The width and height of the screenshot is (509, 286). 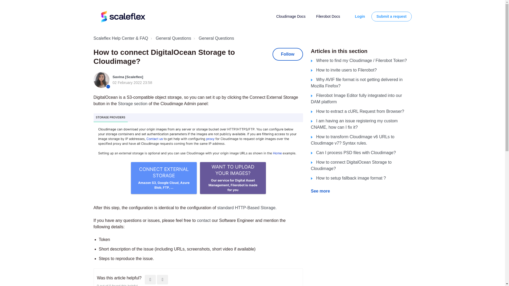 What do you see at coordinates (213, 38) in the screenshot?
I see `General Questions` at bounding box center [213, 38].